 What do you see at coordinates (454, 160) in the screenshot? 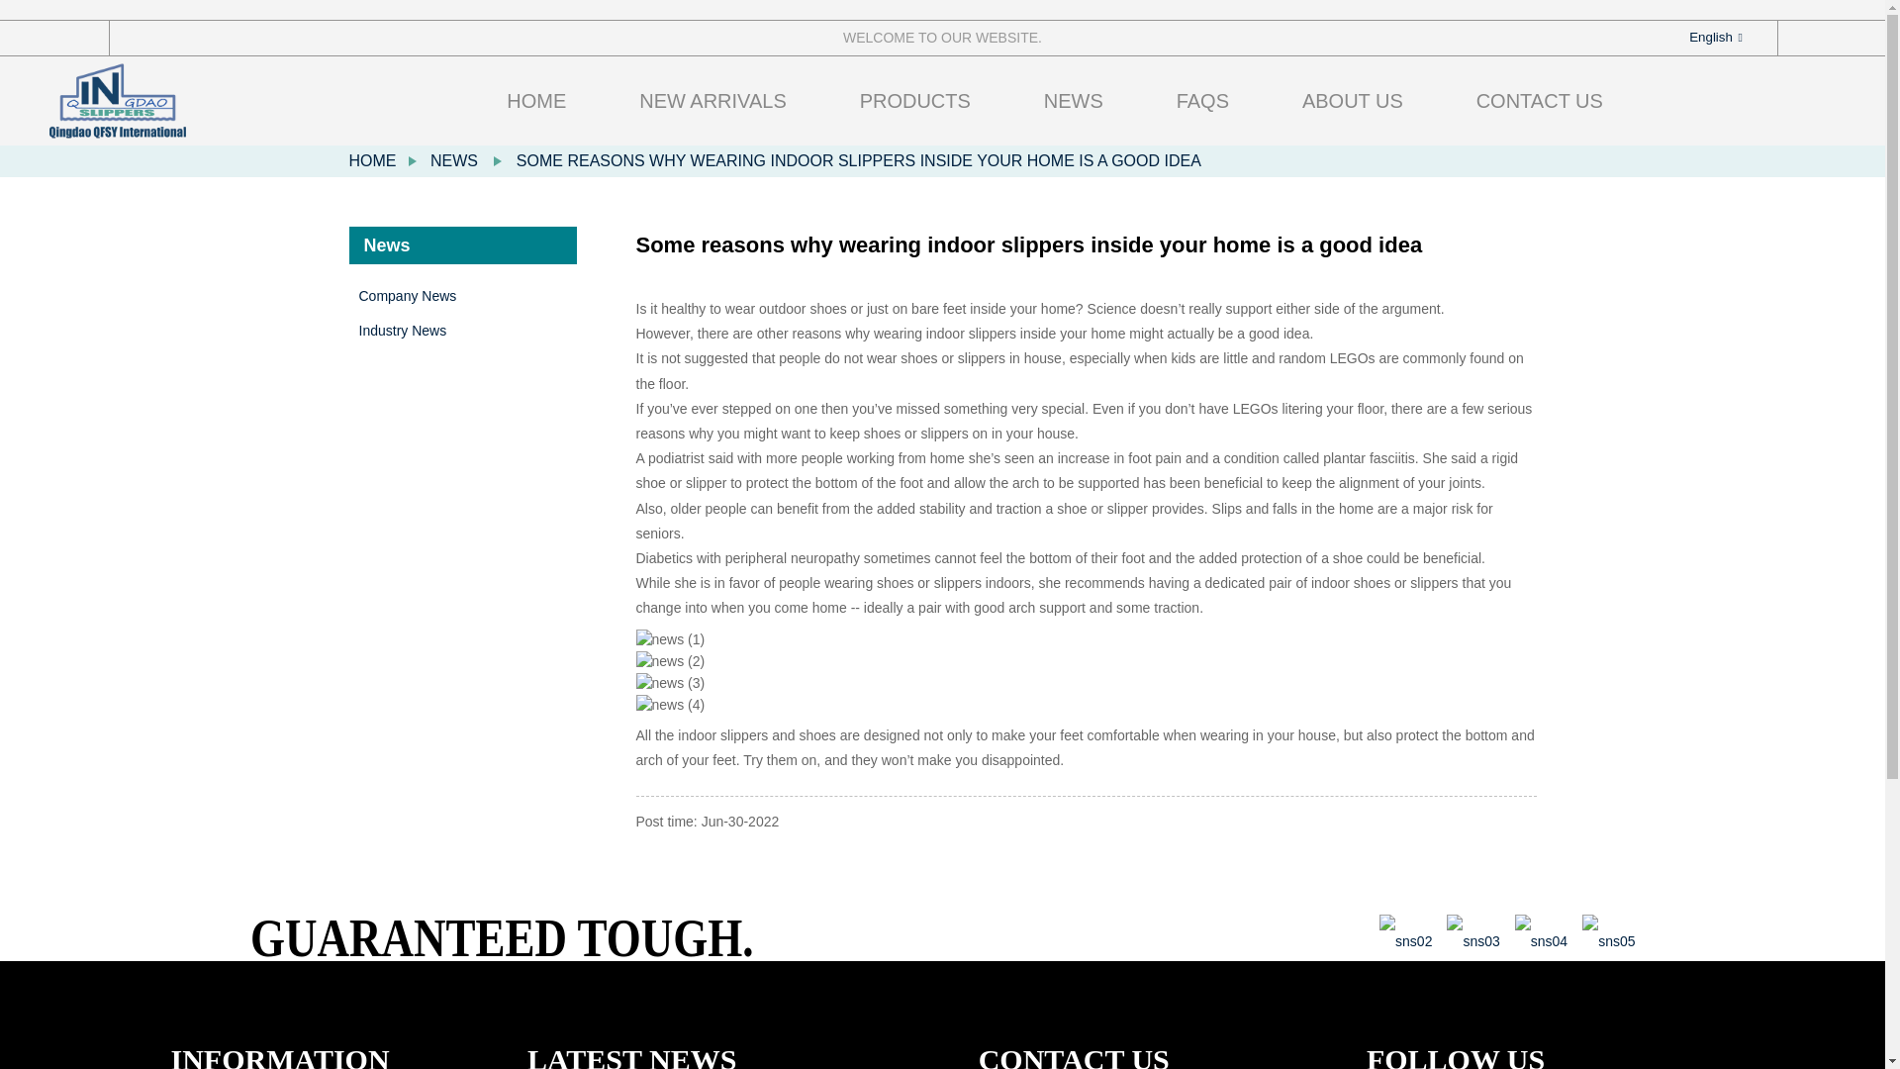
I see `NEWS` at bounding box center [454, 160].